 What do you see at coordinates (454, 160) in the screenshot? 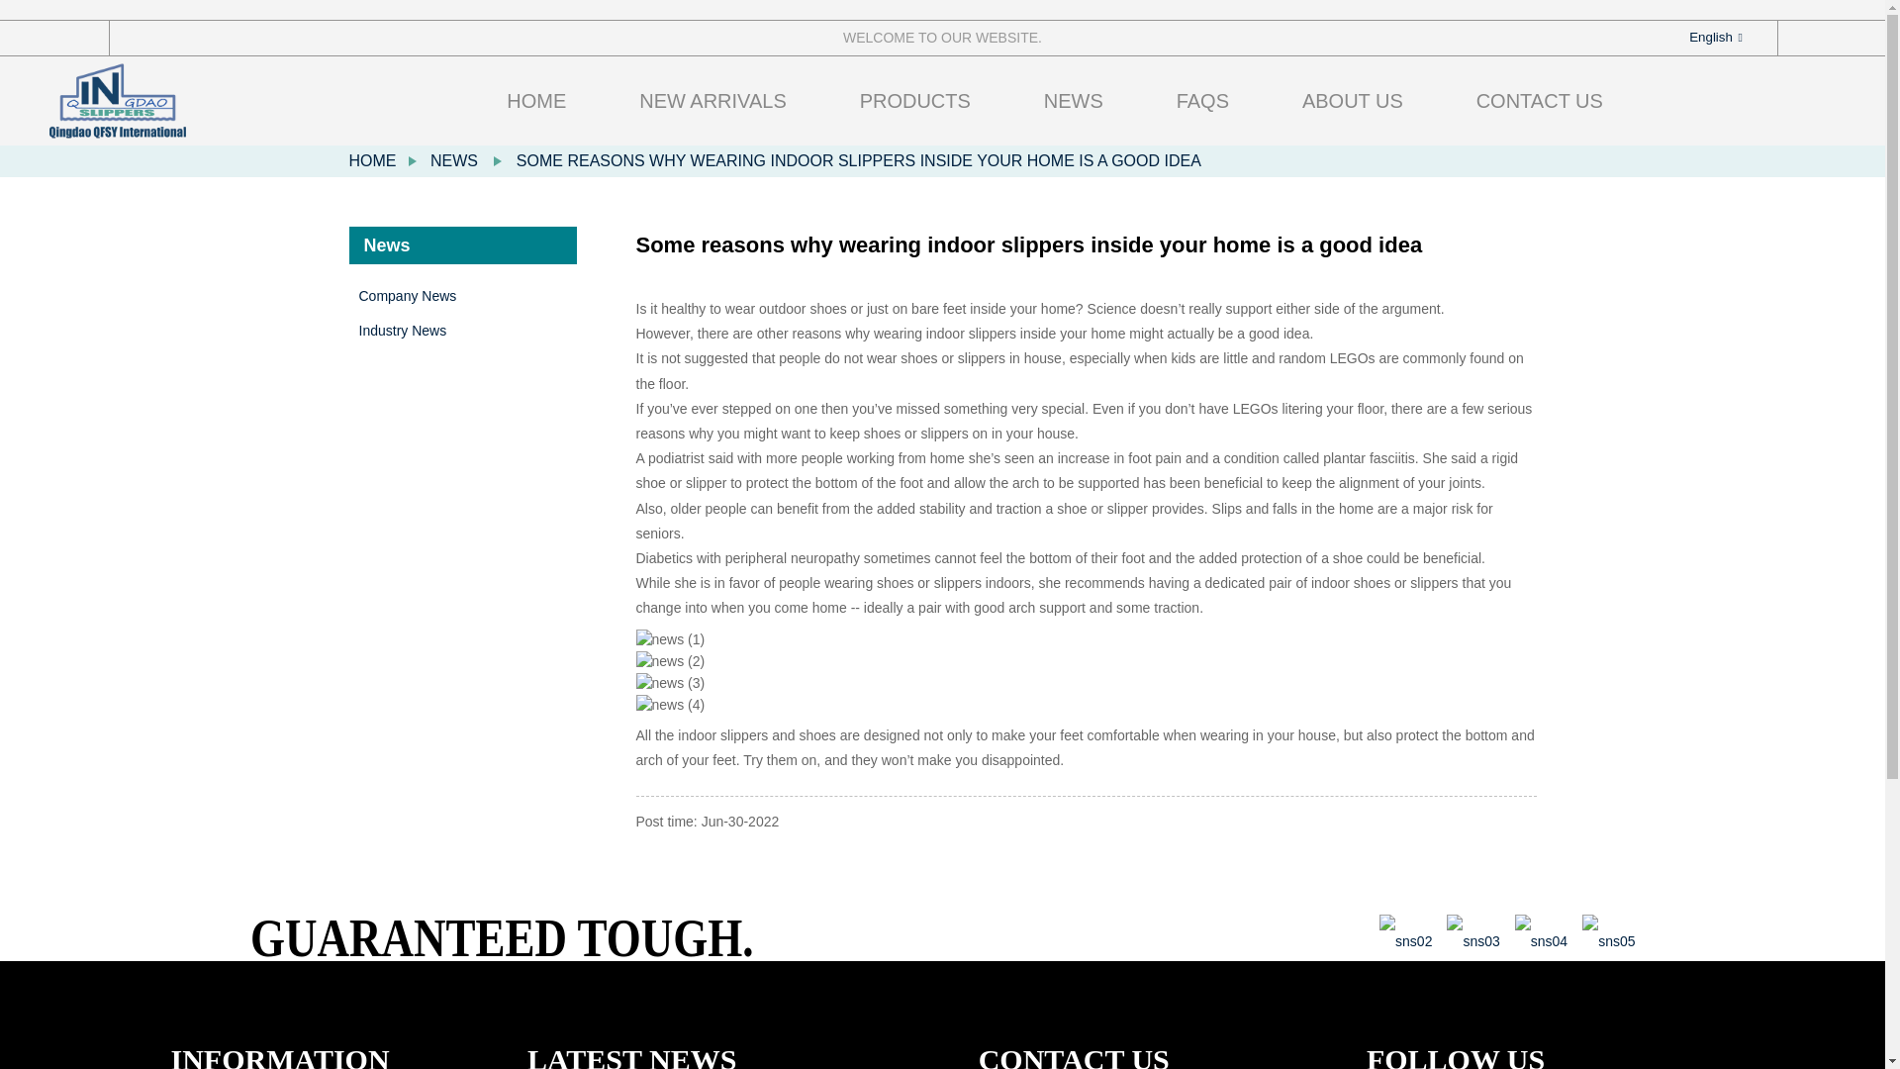
I see `NEWS` at bounding box center [454, 160].